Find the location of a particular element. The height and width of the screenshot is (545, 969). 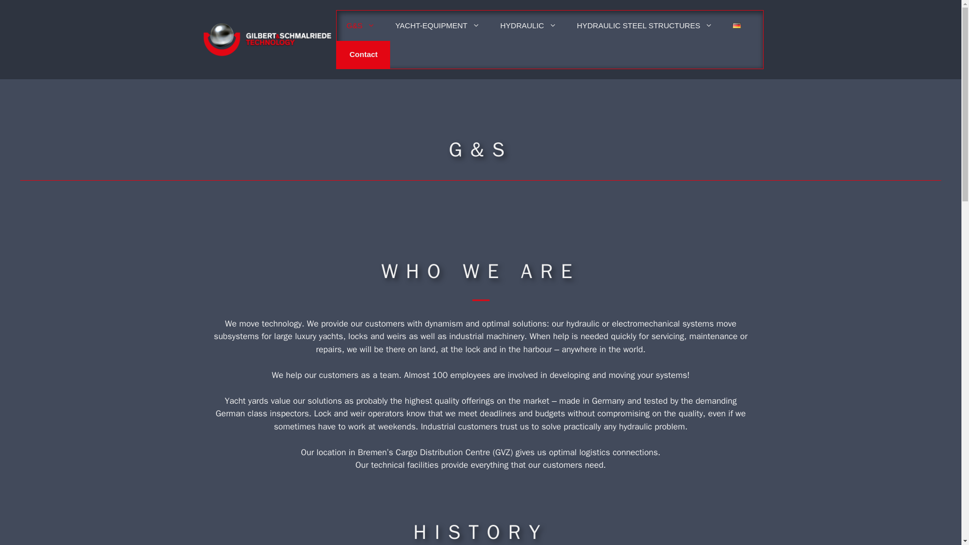

HYDRAULIC STEEL STRUCTURES is located at coordinates (645, 25).